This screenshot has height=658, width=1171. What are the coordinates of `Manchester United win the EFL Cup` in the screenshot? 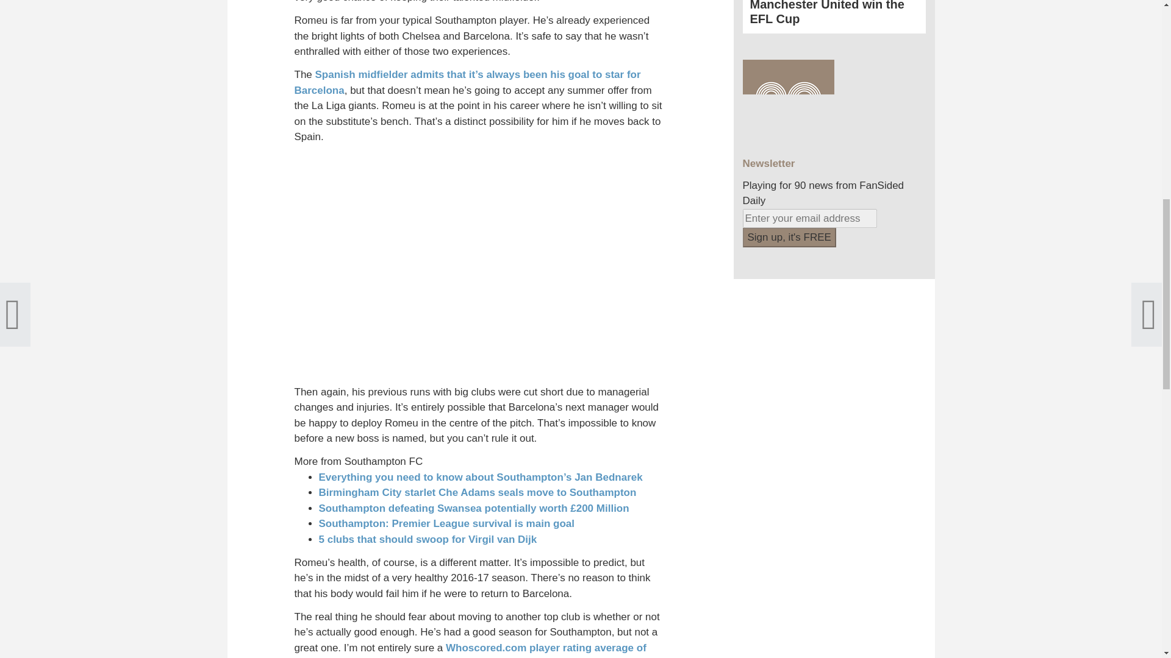 It's located at (834, 6).